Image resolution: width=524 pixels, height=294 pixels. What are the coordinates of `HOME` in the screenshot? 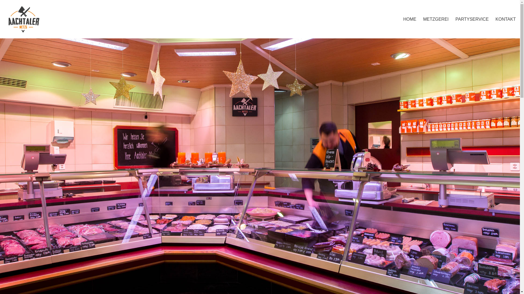 It's located at (410, 19).